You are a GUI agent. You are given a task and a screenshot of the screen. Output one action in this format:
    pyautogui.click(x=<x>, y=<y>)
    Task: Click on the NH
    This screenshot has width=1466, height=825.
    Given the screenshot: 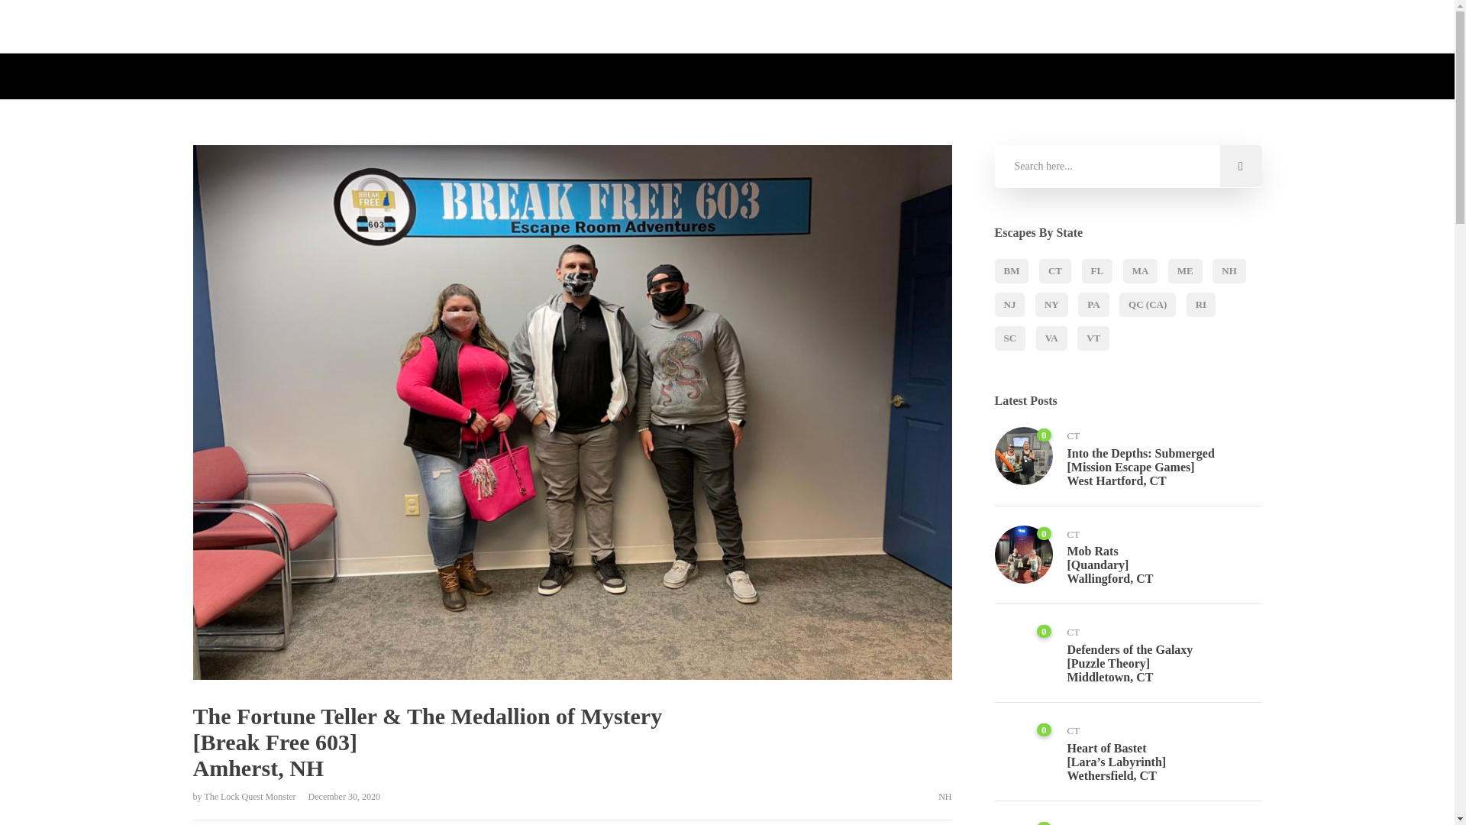 What is the action you would take?
    pyautogui.click(x=1229, y=271)
    